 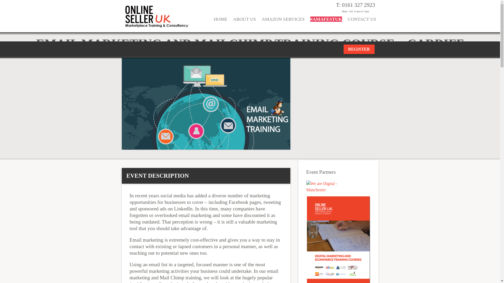 I want to click on HOME, so click(x=220, y=23).